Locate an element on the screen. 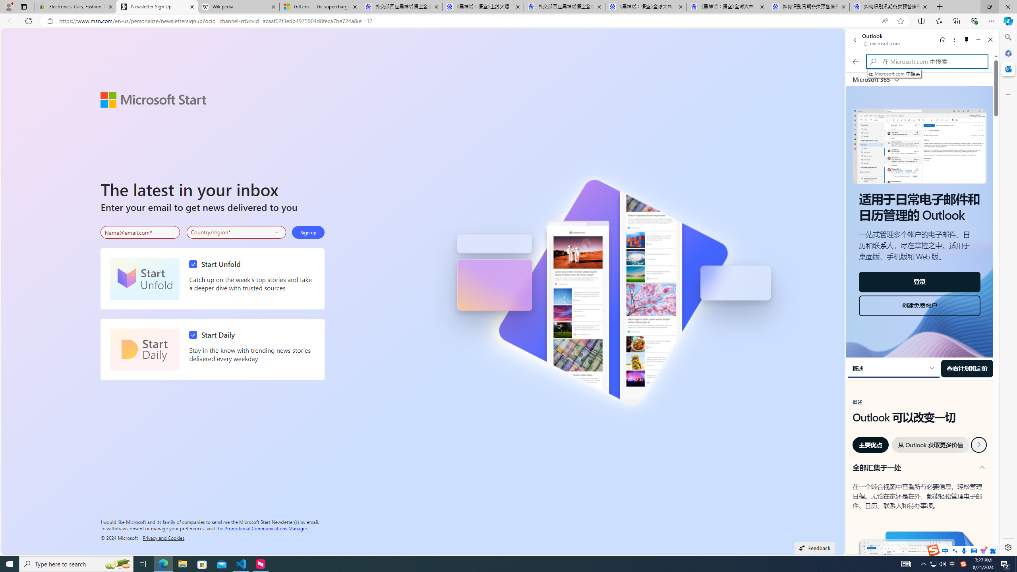 This screenshot has height=572, width=1017. Settings and more (Alt+F) is located at coordinates (992, 21).